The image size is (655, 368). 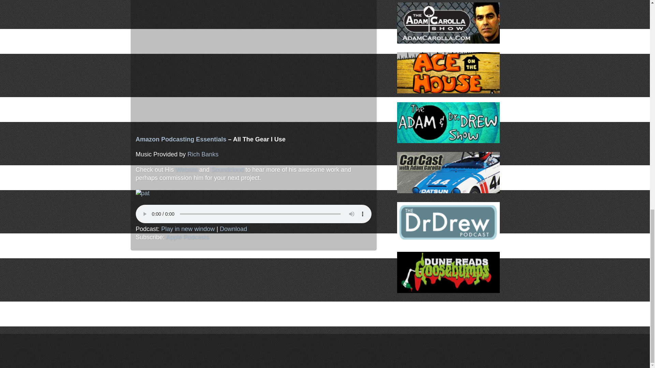 What do you see at coordinates (181, 139) in the screenshot?
I see `Amazon Podcasting Essentials` at bounding box center [181, 139].